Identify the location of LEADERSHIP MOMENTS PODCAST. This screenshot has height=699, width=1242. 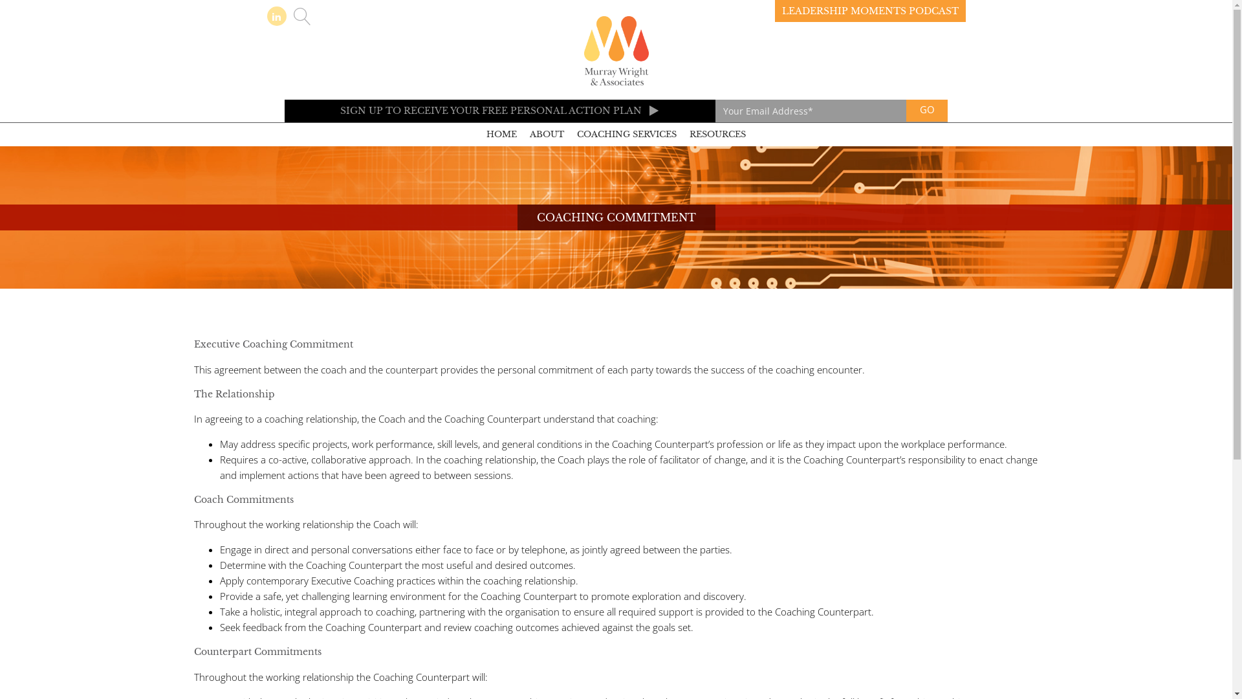
(871, 11).